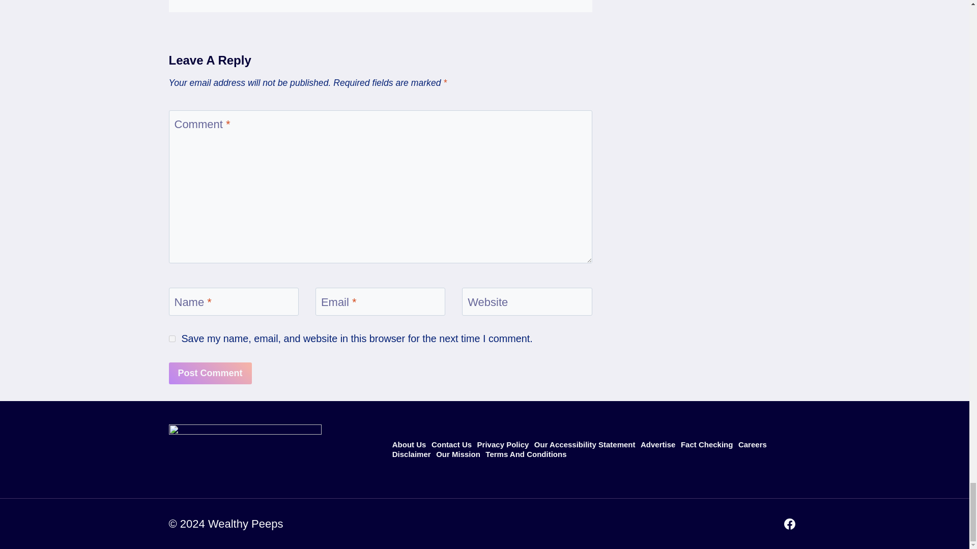 The height and width of the screenshot is (549, 977). I want to click on yes, so click(172, 339).